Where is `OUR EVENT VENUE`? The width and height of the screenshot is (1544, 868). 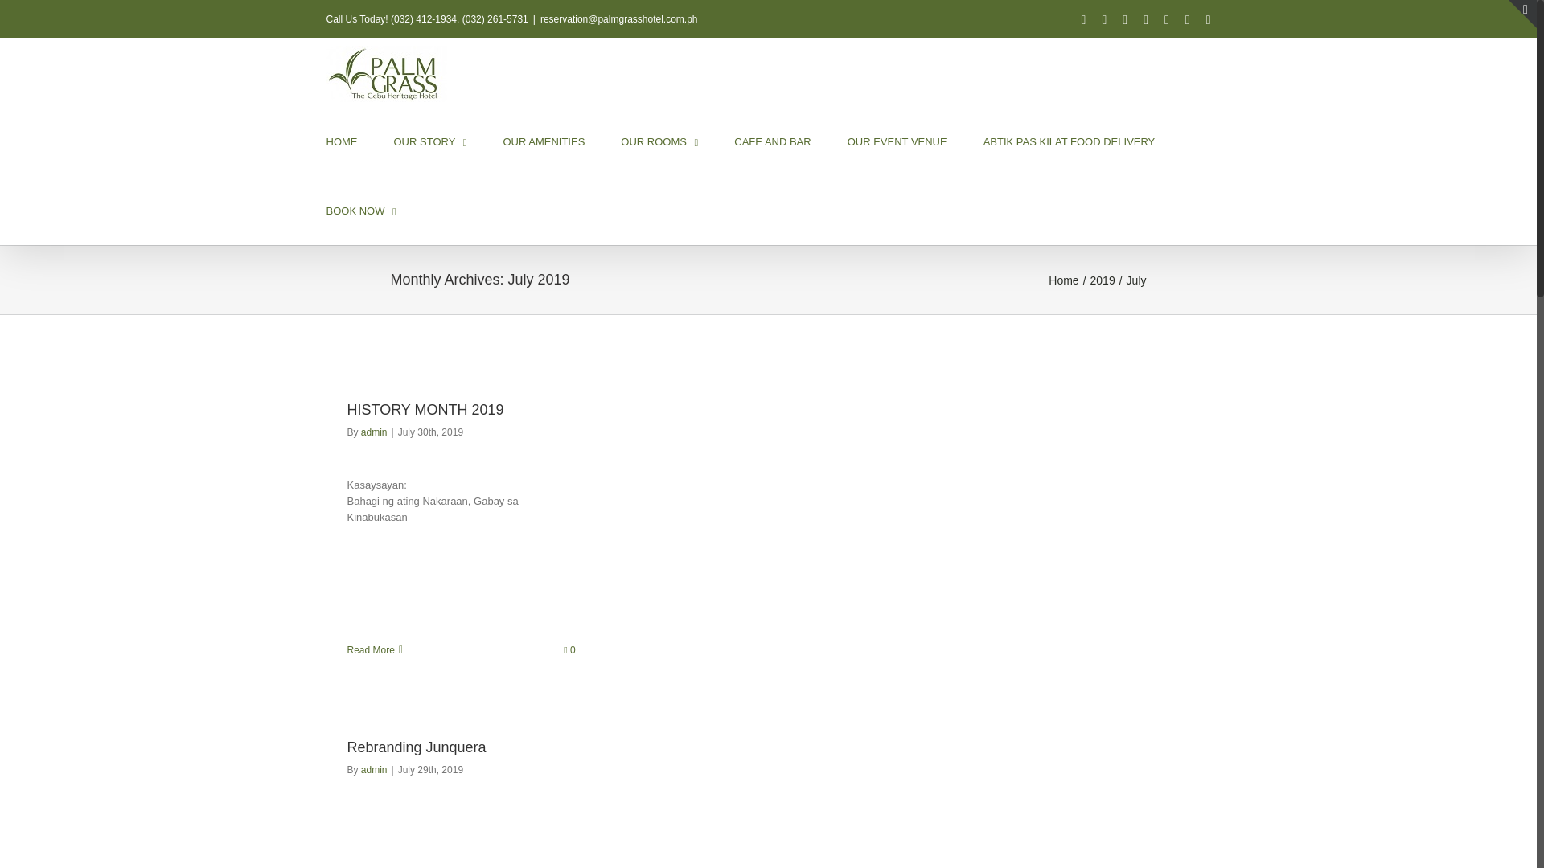 OUR EVENT VENUE is located at coordinates (897, 140).